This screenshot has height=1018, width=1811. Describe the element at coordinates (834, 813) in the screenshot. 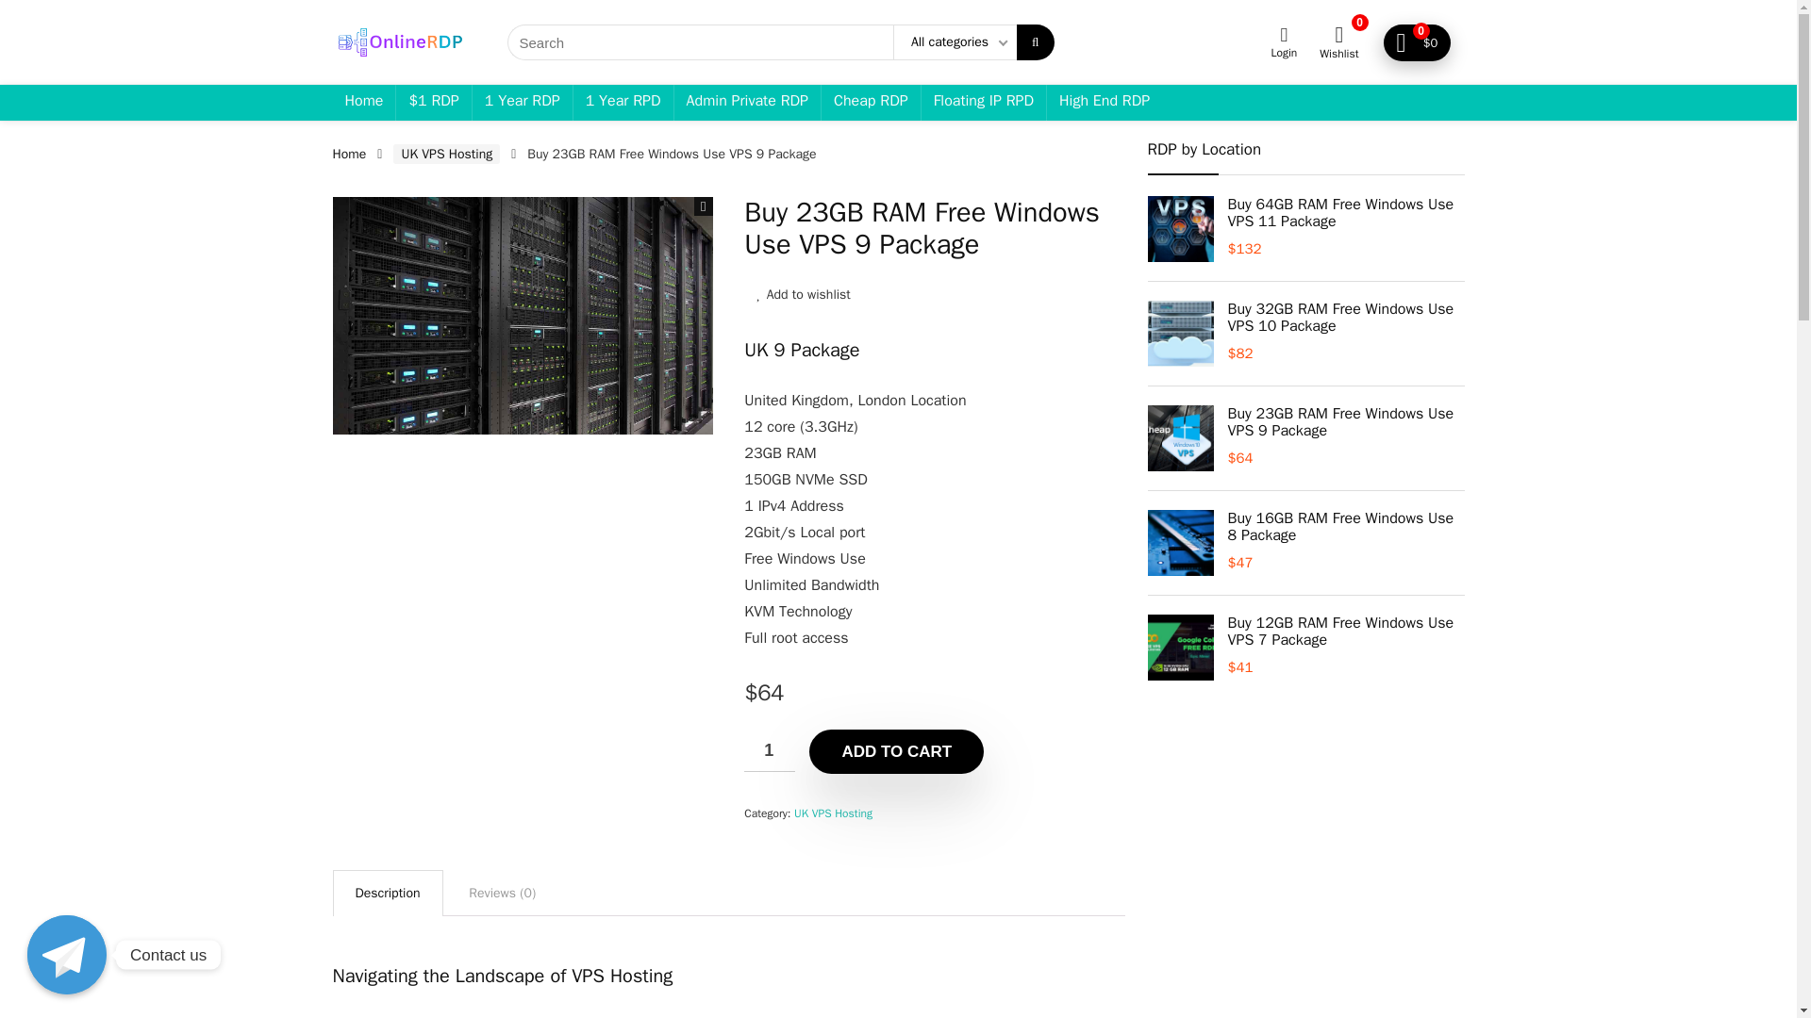

I see `UK VPS Hosting` at that location.